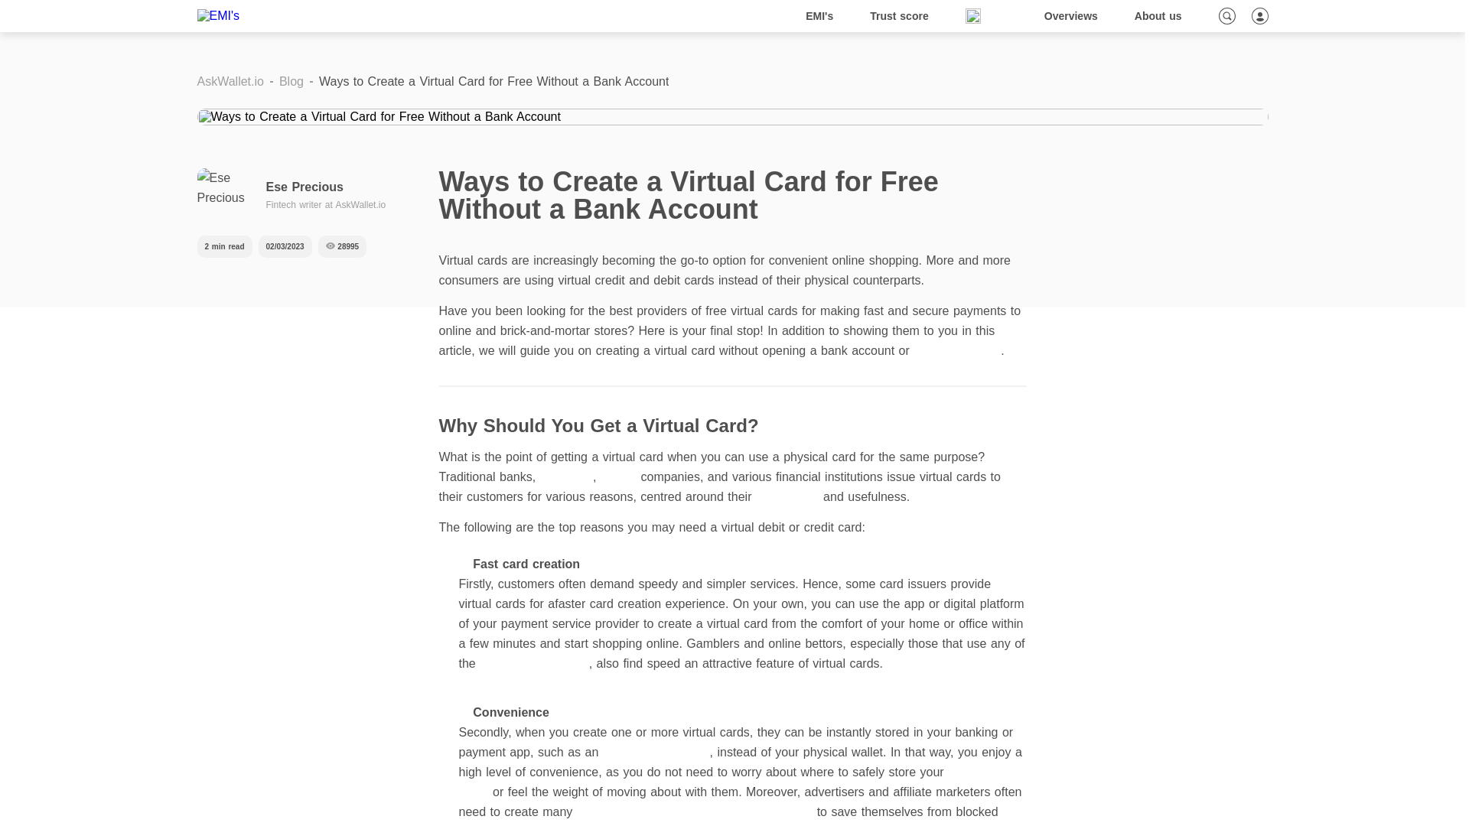  What do you see at coordinates (1158, 16) in the screenshot?
I see `About us` at bounding box center [1158, 16].